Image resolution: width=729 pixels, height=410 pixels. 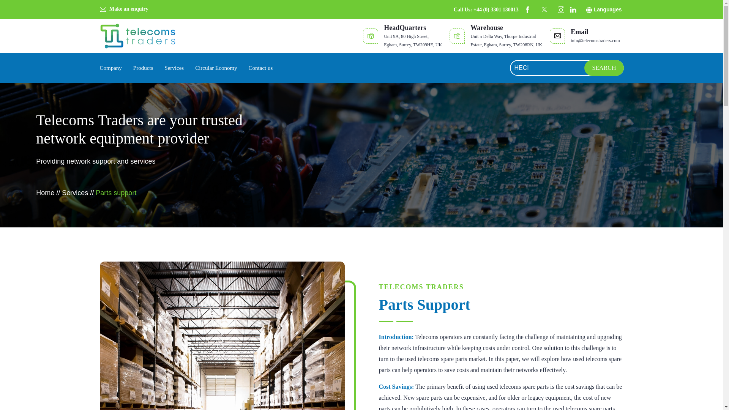 What do you see at coordinates (110, 68) in the screenshot?
I see `Company` at bounding box center [110, 68].